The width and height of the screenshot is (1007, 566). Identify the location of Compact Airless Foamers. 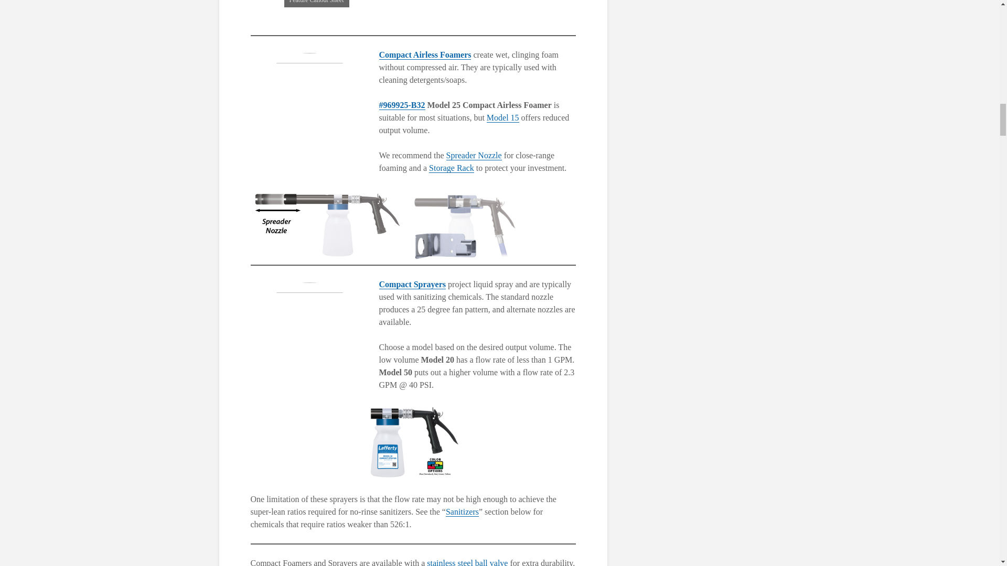
(425, 55).